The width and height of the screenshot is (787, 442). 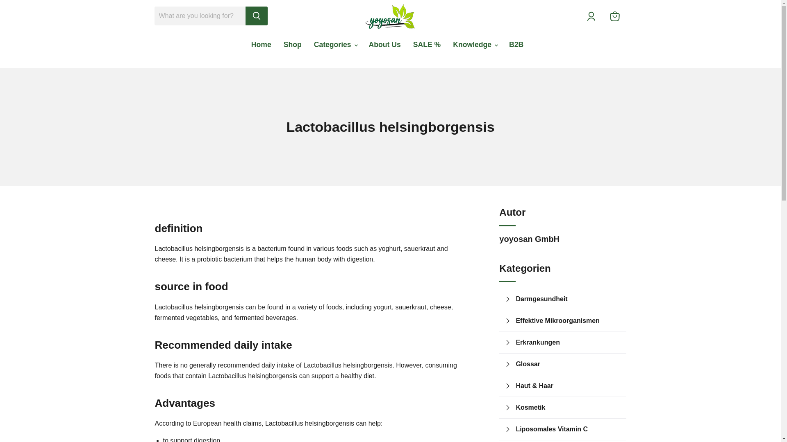 What do you see at coordinates (568, 364) in the screenshot?
I see `Show articles tagged glossar` at bounding box center [568, 364].